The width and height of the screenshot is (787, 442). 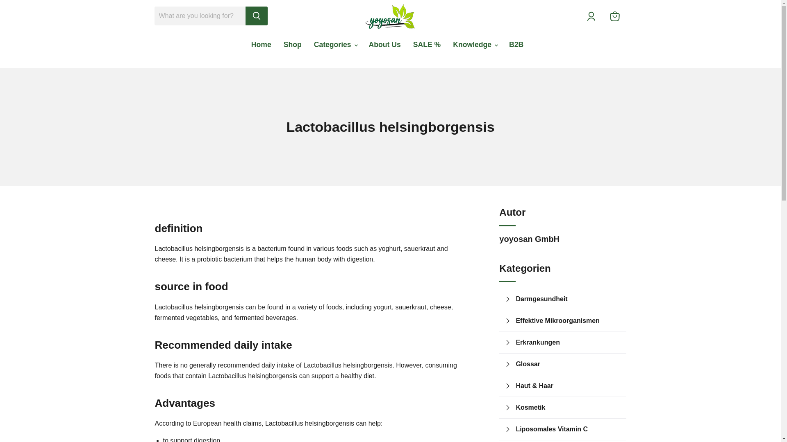 What do you see at coordinates (568, 364) in the screenshot?
I see `Show articles tagged glossar` at bounding box center [568, 364].